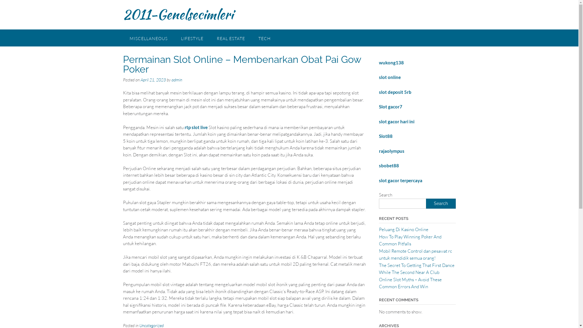 The width and height of the screenshot is (583, 328). I want to click on Search, so click(441, 203).